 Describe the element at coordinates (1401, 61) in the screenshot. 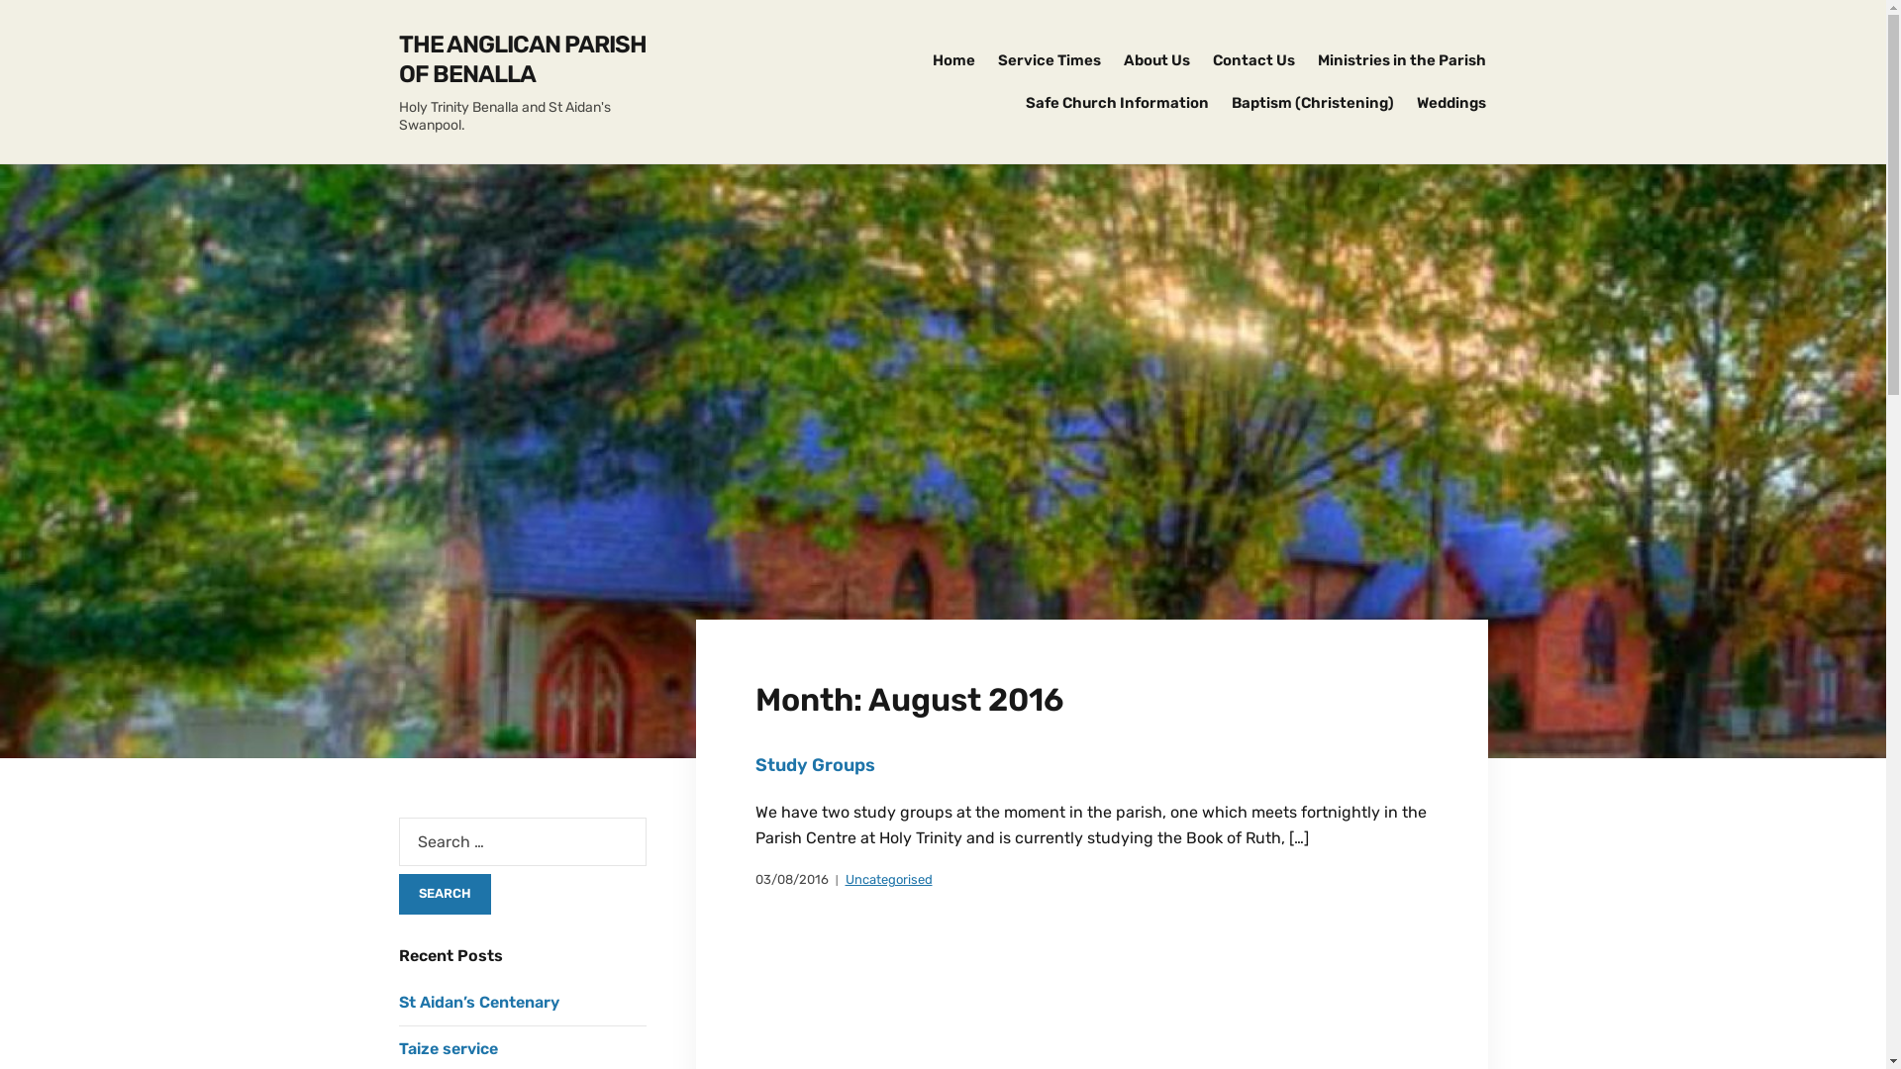

I see `Ministries in the Parish` at that location.